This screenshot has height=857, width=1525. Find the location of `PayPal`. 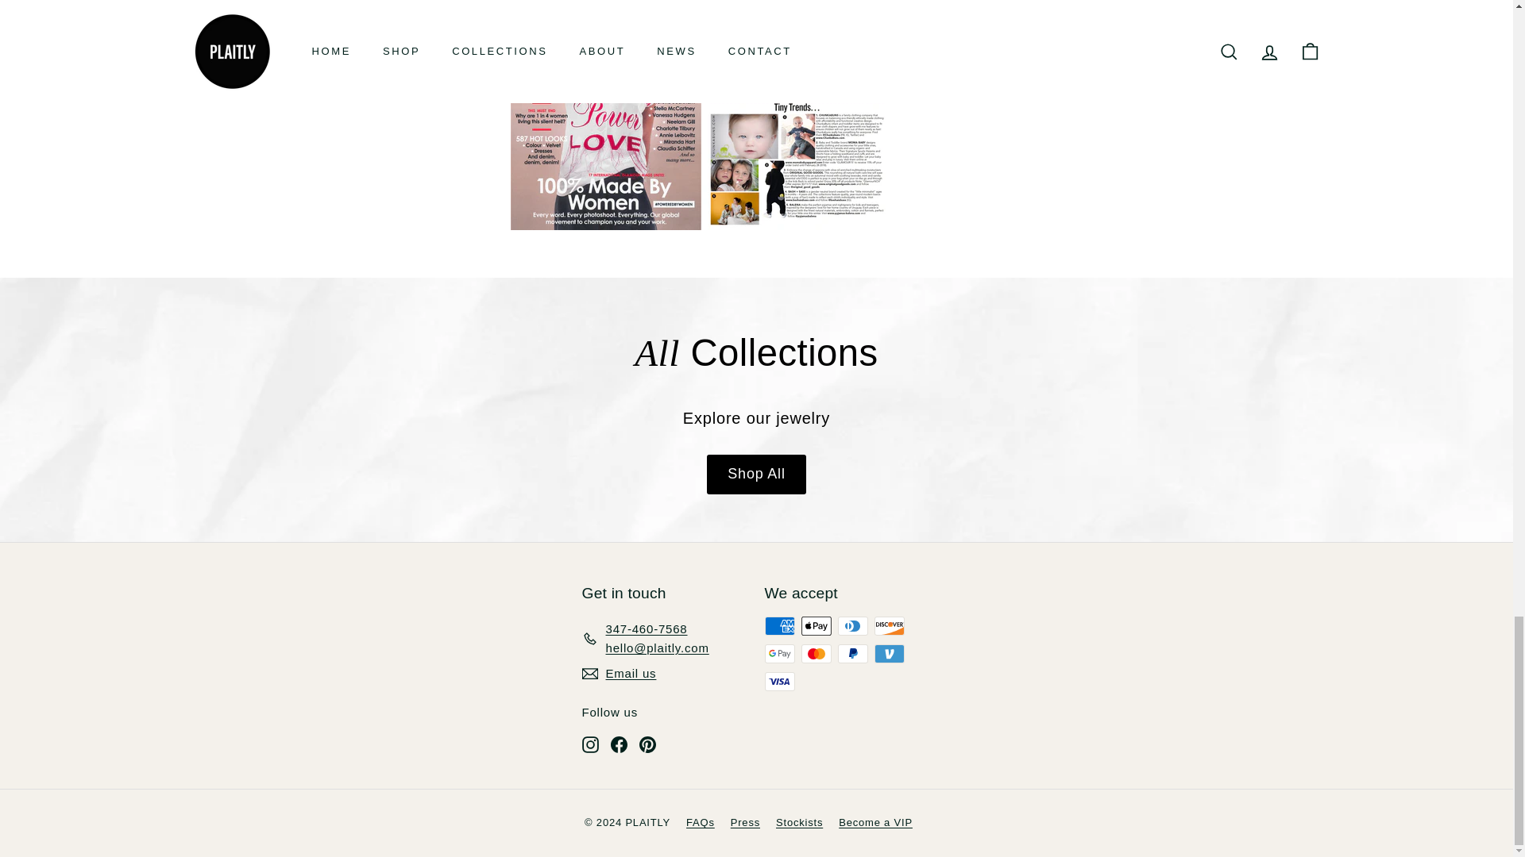

PayPal is located at coordinates (852, 654).